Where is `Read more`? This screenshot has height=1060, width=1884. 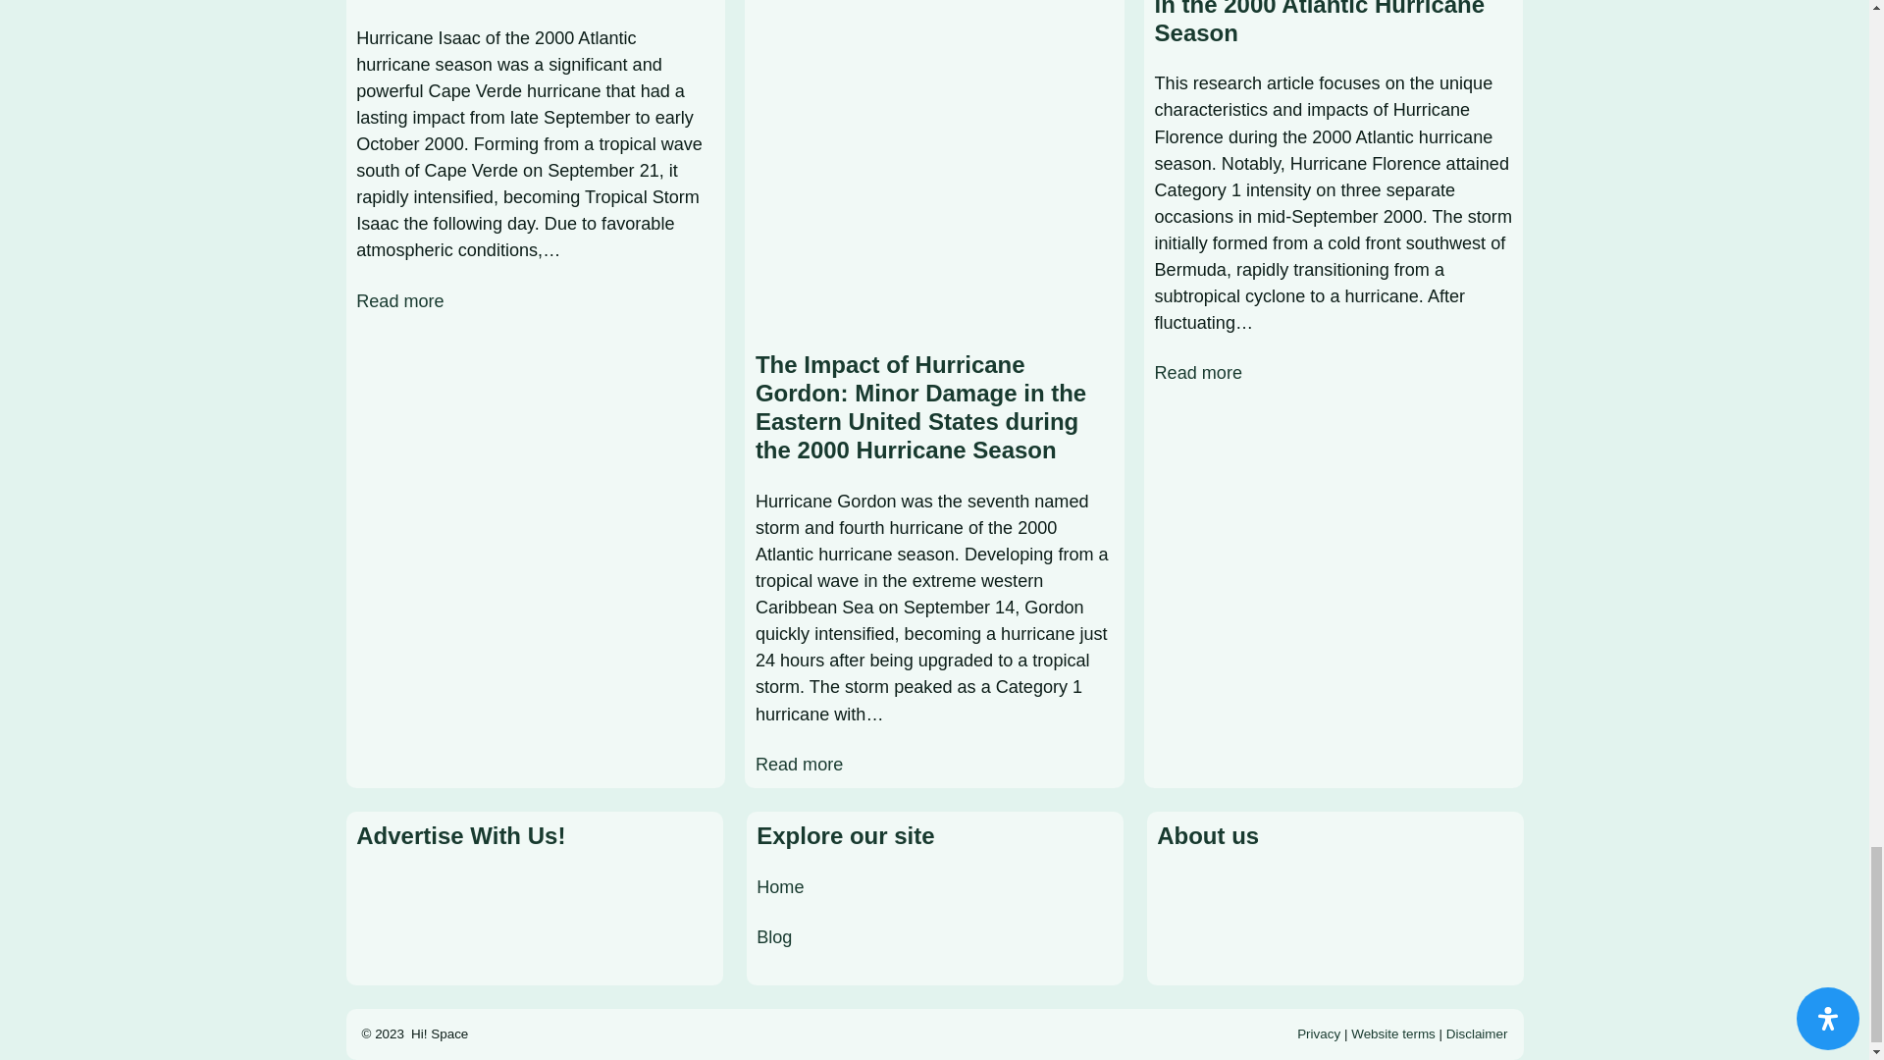
Read more is located at coordinates (1197, 373).